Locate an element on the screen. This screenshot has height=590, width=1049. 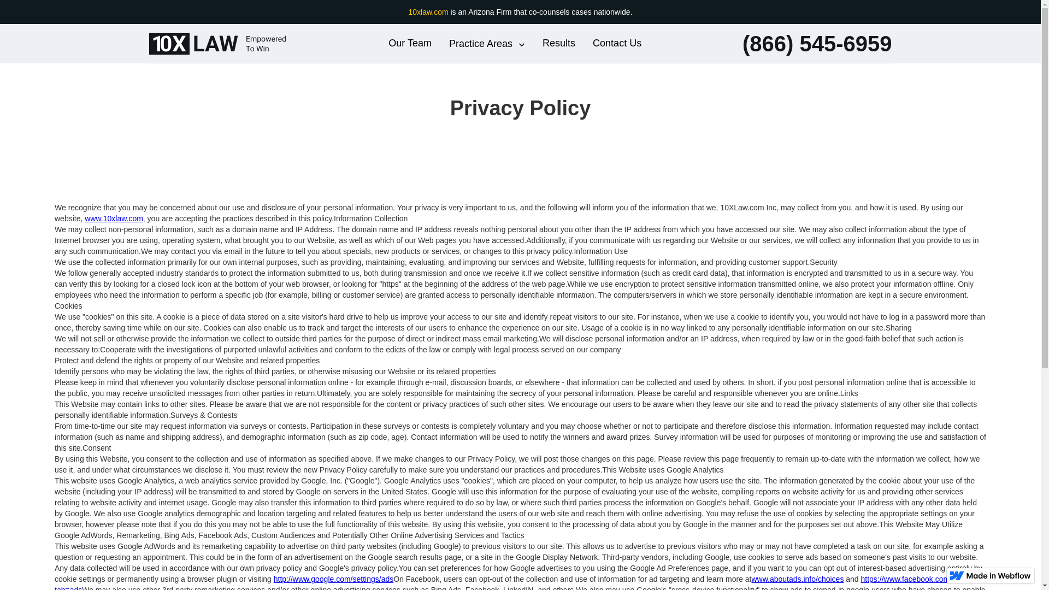
(866) 545-6959 is located at coordinates (817, 43).